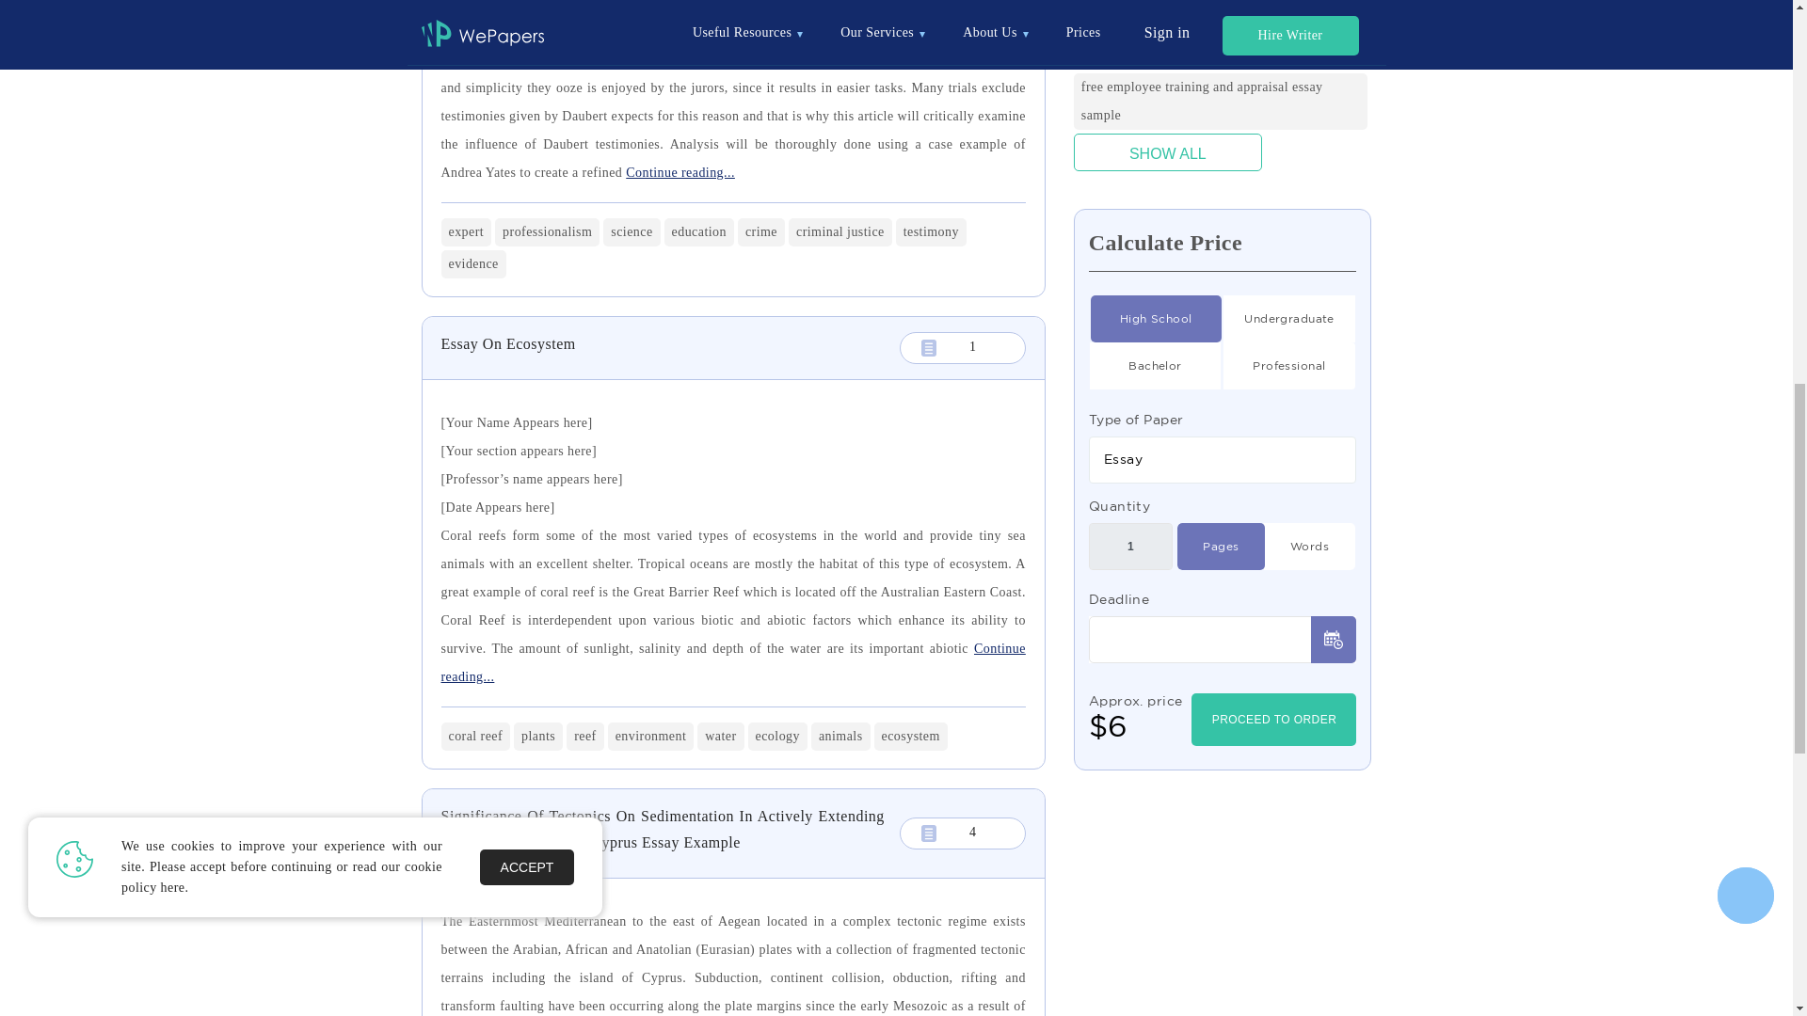  What do you see at coordinates (1289, 318) in the screenshot?
I see `1` at bounding box center [1289, 318].